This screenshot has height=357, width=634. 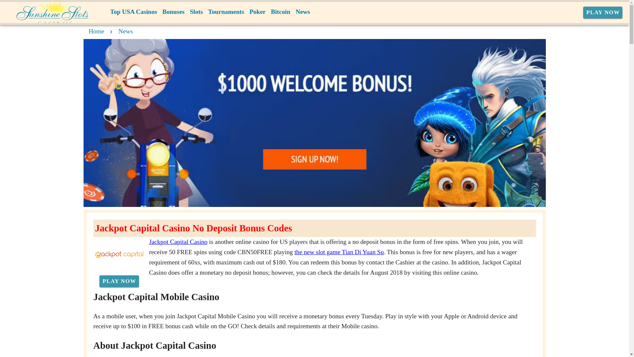 I want to click on Bitcoin, so click(x=281, y=12).